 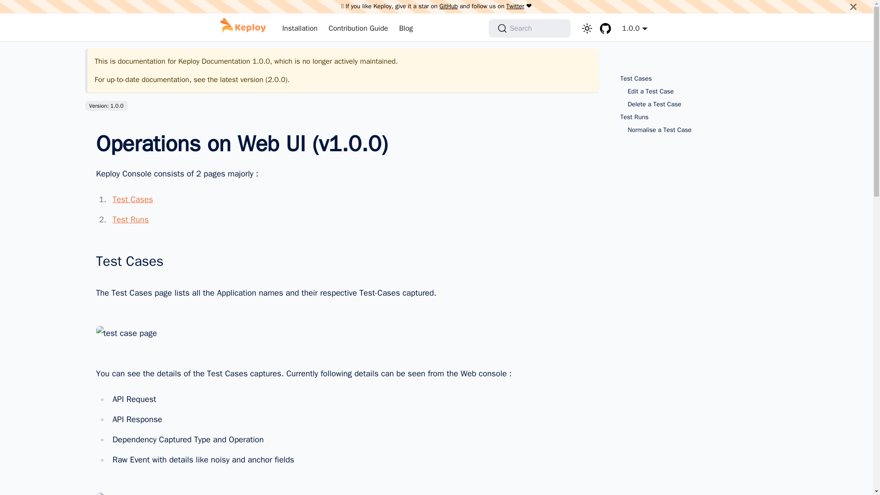 What do you see at coordinates (406, 28) in the screenshot?
I see `Blog` at bounding box center [406, 28].